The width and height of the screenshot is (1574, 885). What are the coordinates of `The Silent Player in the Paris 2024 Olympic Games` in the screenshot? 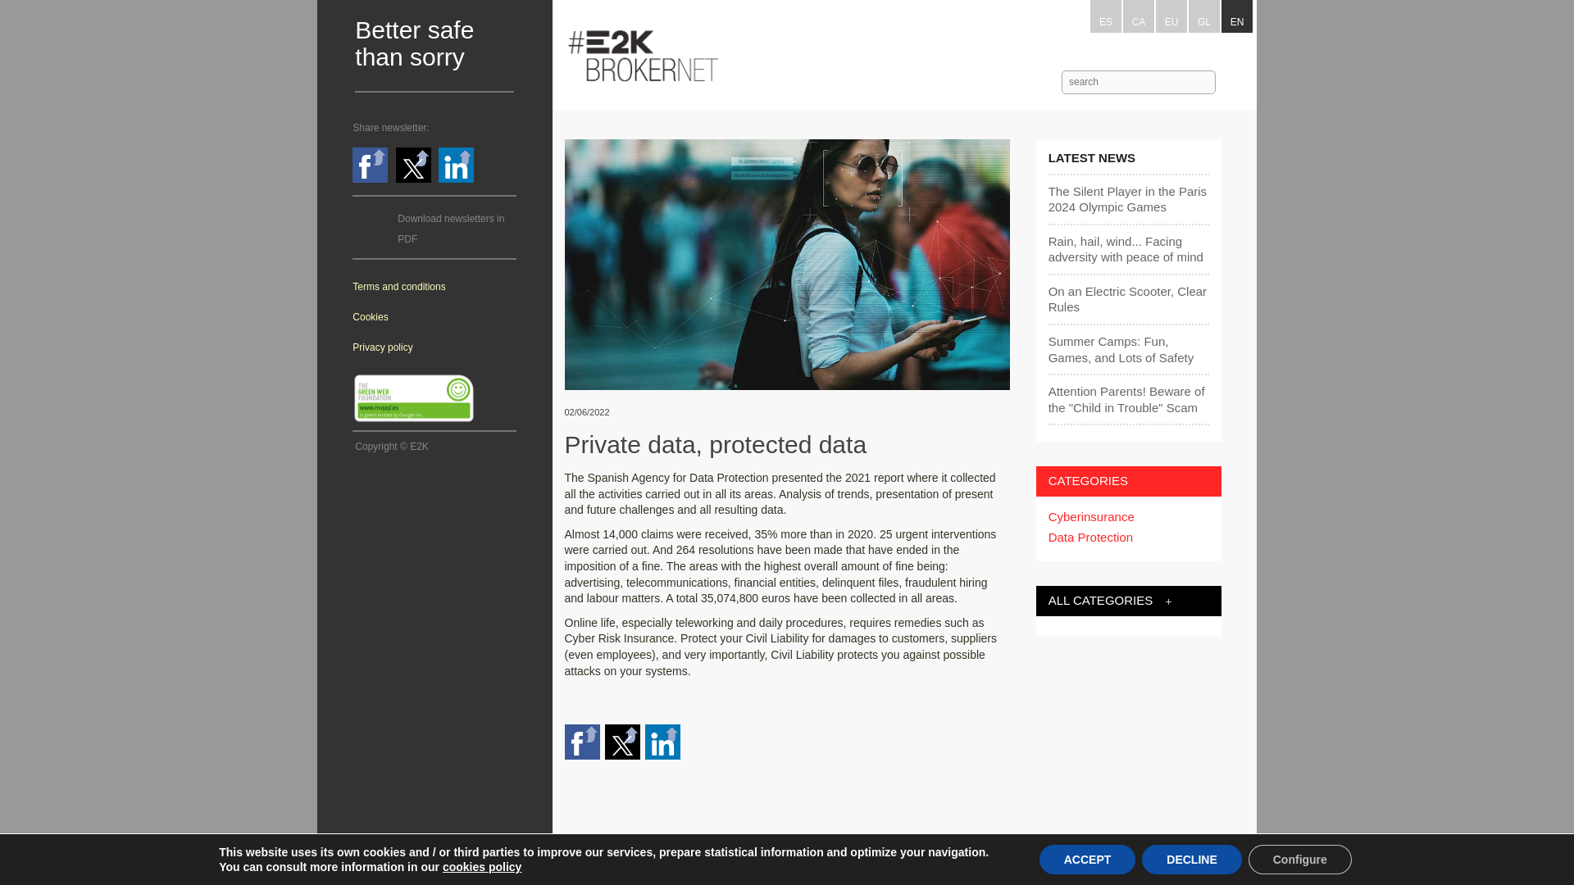 It's located at (1128, 199).